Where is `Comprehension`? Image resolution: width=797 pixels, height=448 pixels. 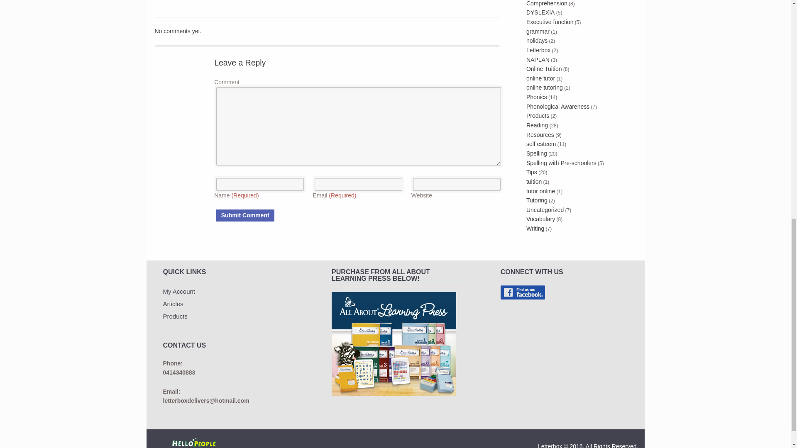 Comprehension is located at coordinates (547, 3).